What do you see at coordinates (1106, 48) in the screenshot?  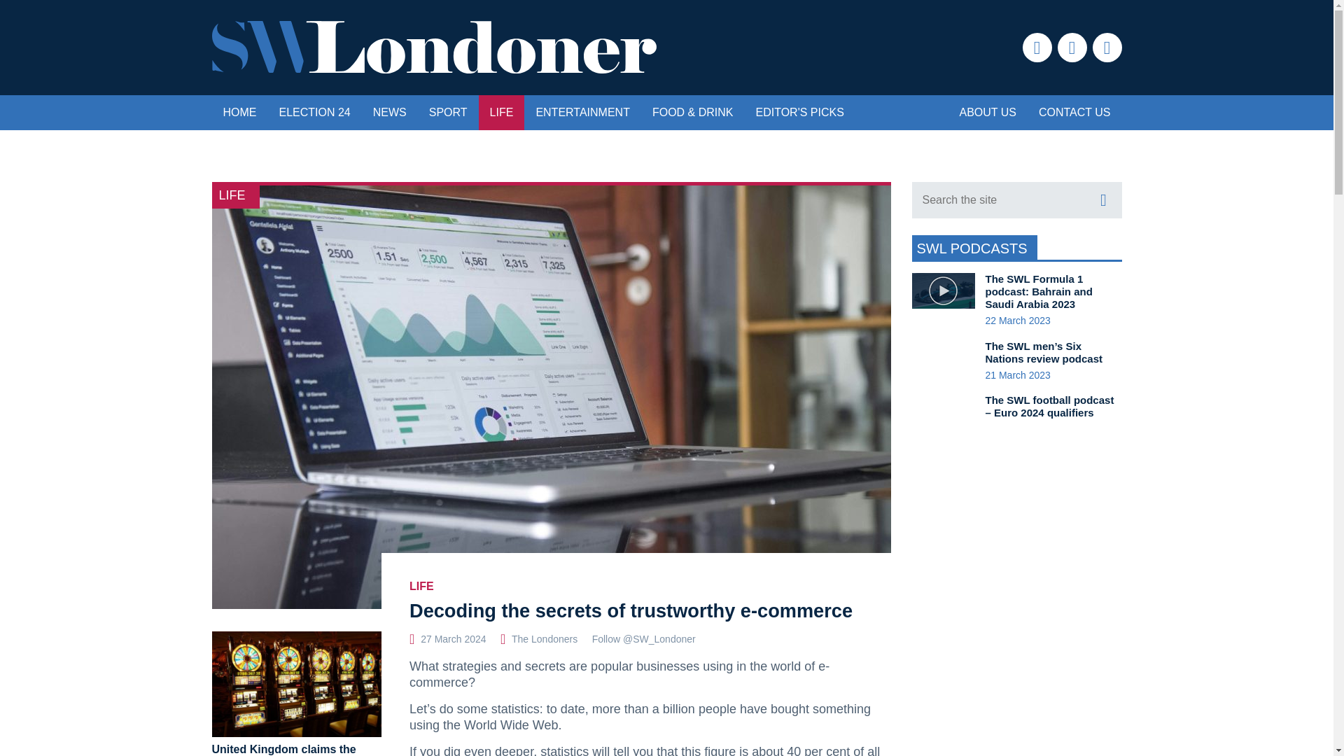 I see `Twitter` at bounding box center [1106, 48].